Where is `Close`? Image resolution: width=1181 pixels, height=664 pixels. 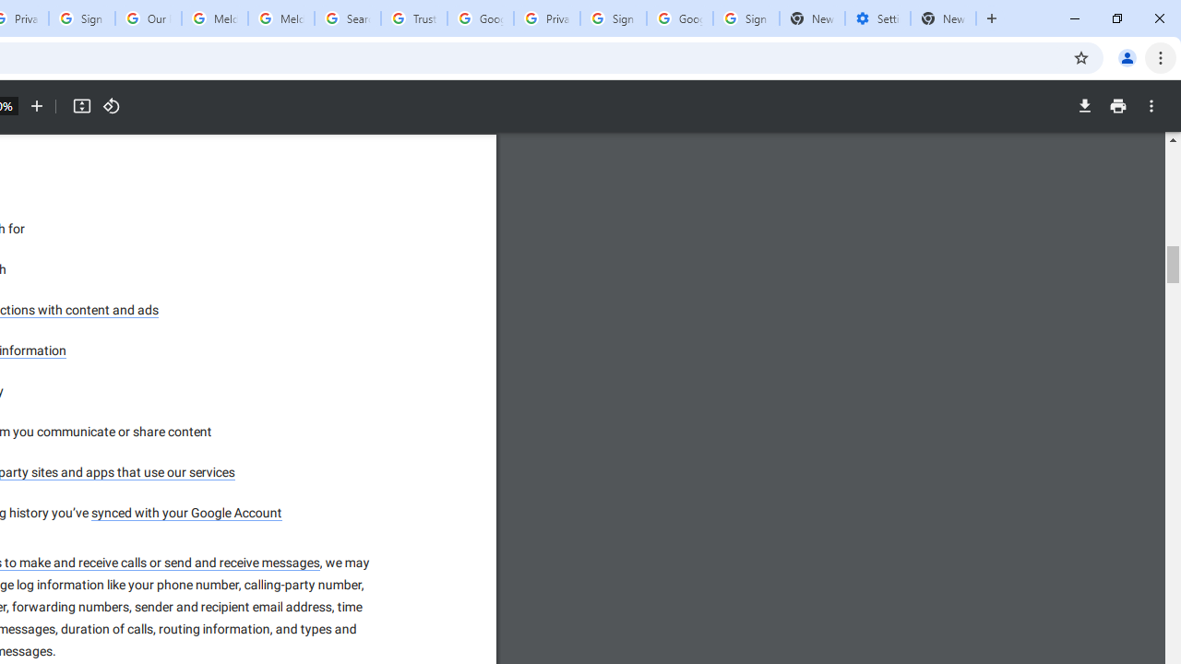
Close is located at coordinates (1159, 18).